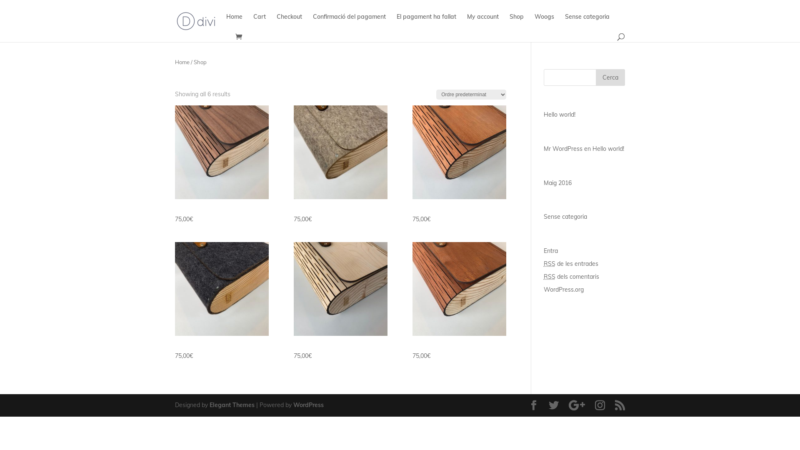 The width and height of the screenshot is (800, 450). I want to click on Home, so click(182, 62).